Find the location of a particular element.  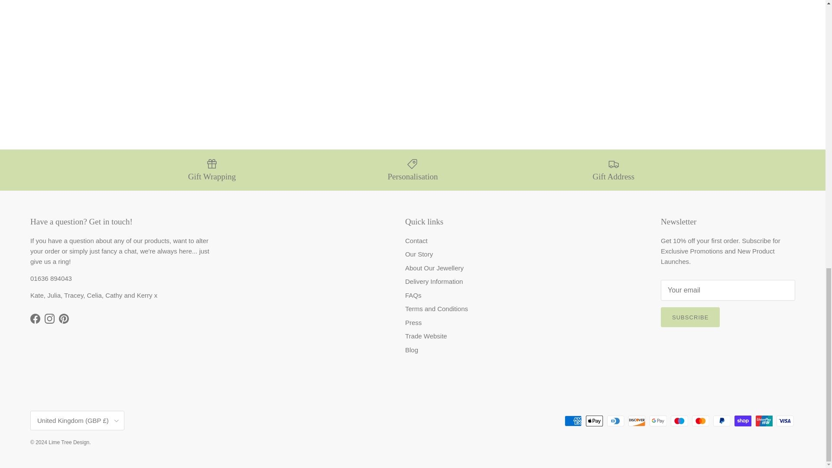

Lime Tree Design on Facebook is located at coordinates (35, 318).